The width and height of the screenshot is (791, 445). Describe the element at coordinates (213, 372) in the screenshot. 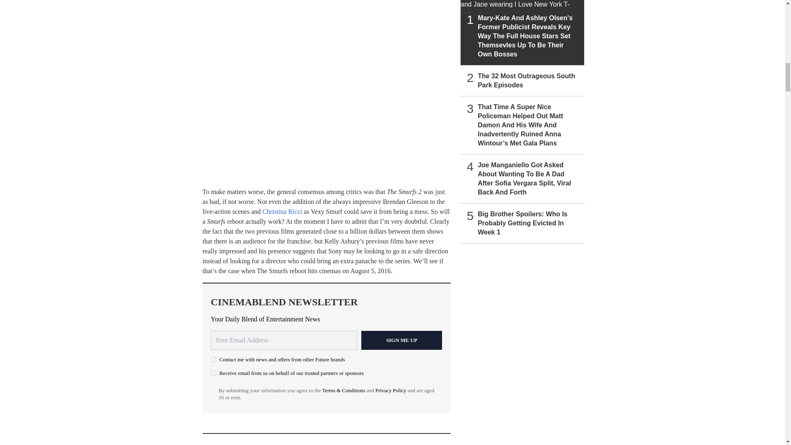

I see `on` at that location.